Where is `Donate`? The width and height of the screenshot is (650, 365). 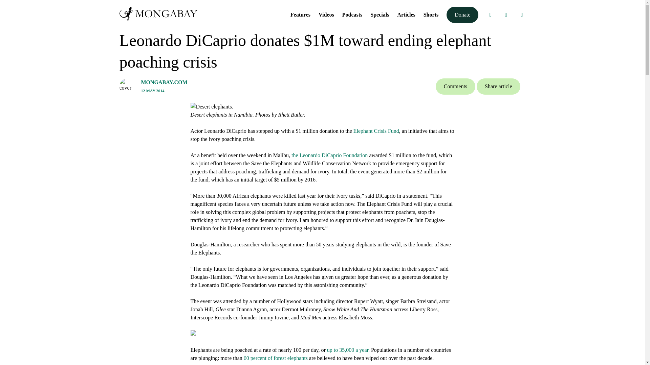
Donate is located at coordinates (462, 15).